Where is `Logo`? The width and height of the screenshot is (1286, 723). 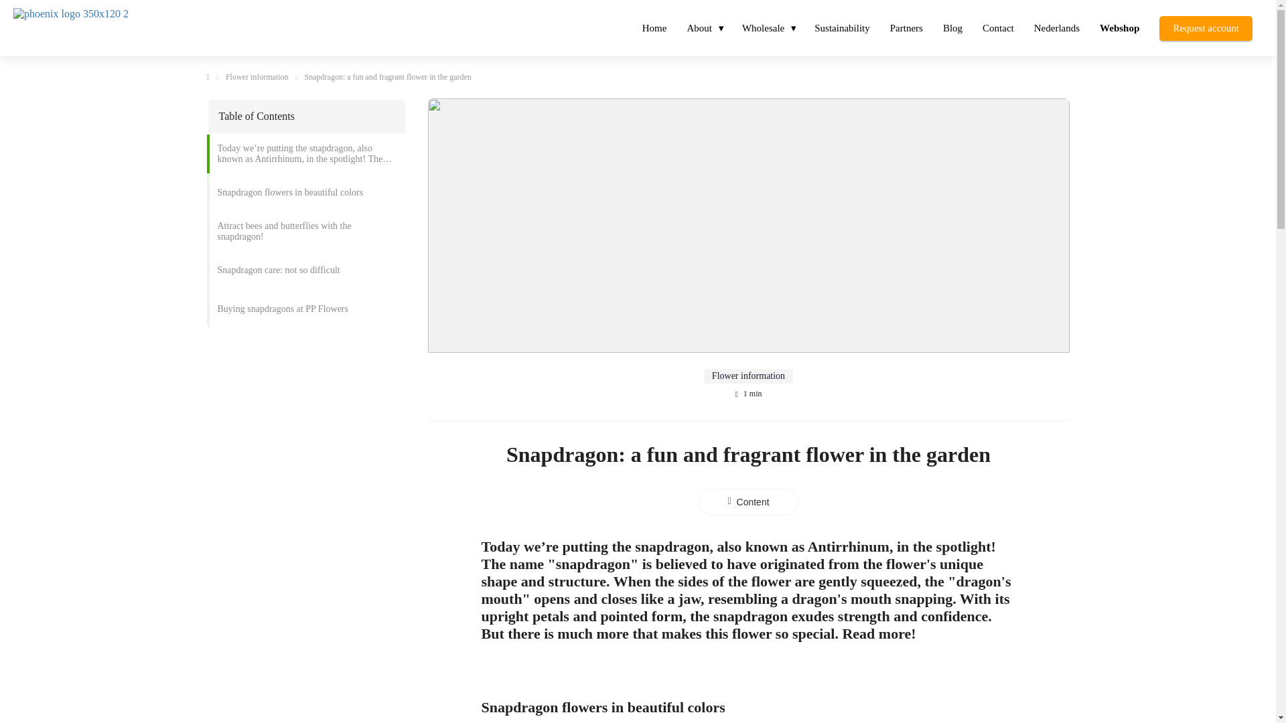
Logo is located at coordinates (130, 27).